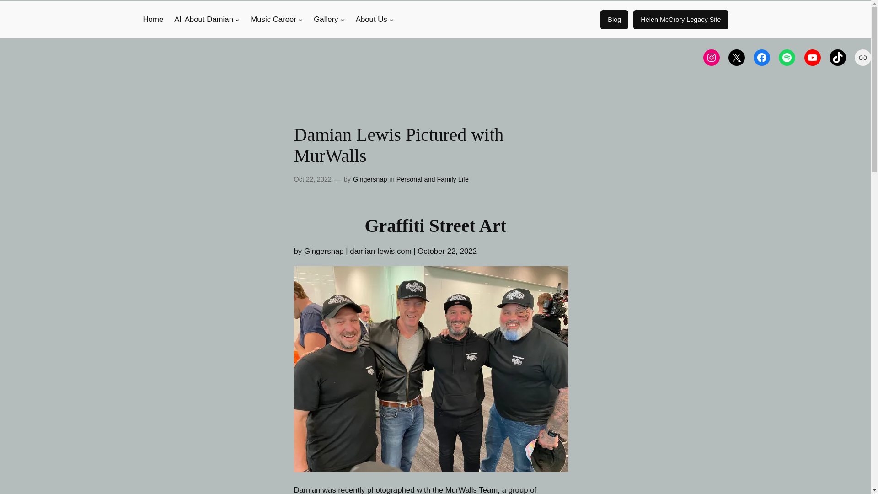  Describe the element at coordinates (273, 20) in the screenshot. I see `Music Career` at that location.